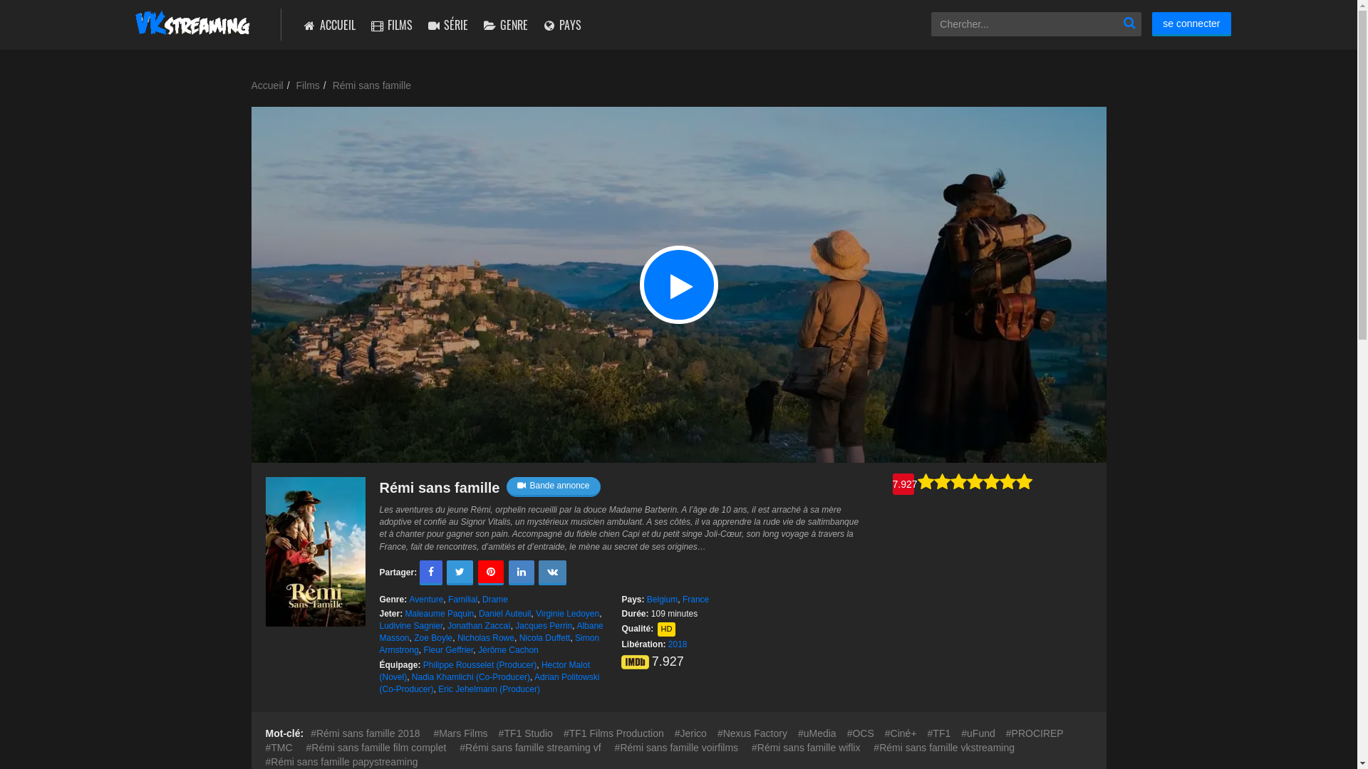  I want to click on Hector Malot (Novel), so click(484, 671).